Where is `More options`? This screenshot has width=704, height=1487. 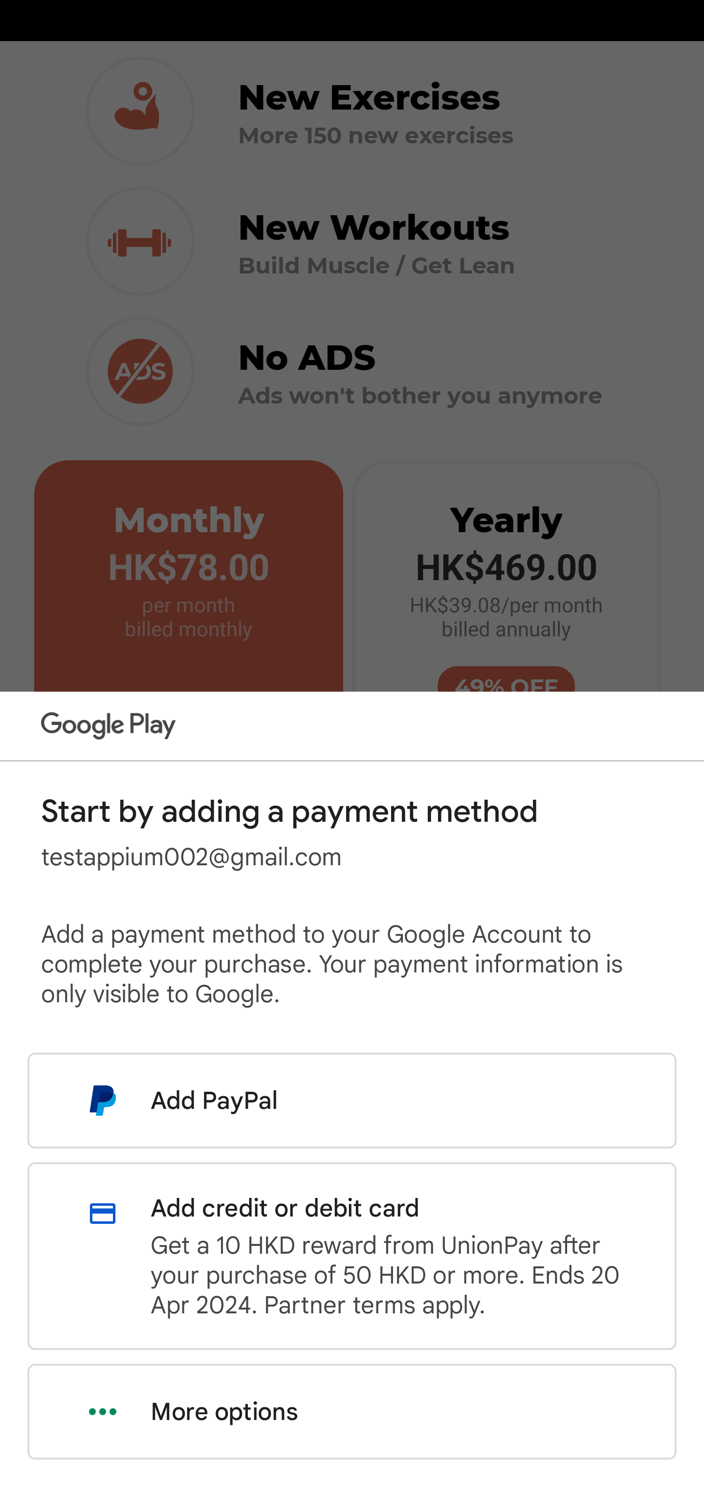 More options is located at coordinates (352, 1412).